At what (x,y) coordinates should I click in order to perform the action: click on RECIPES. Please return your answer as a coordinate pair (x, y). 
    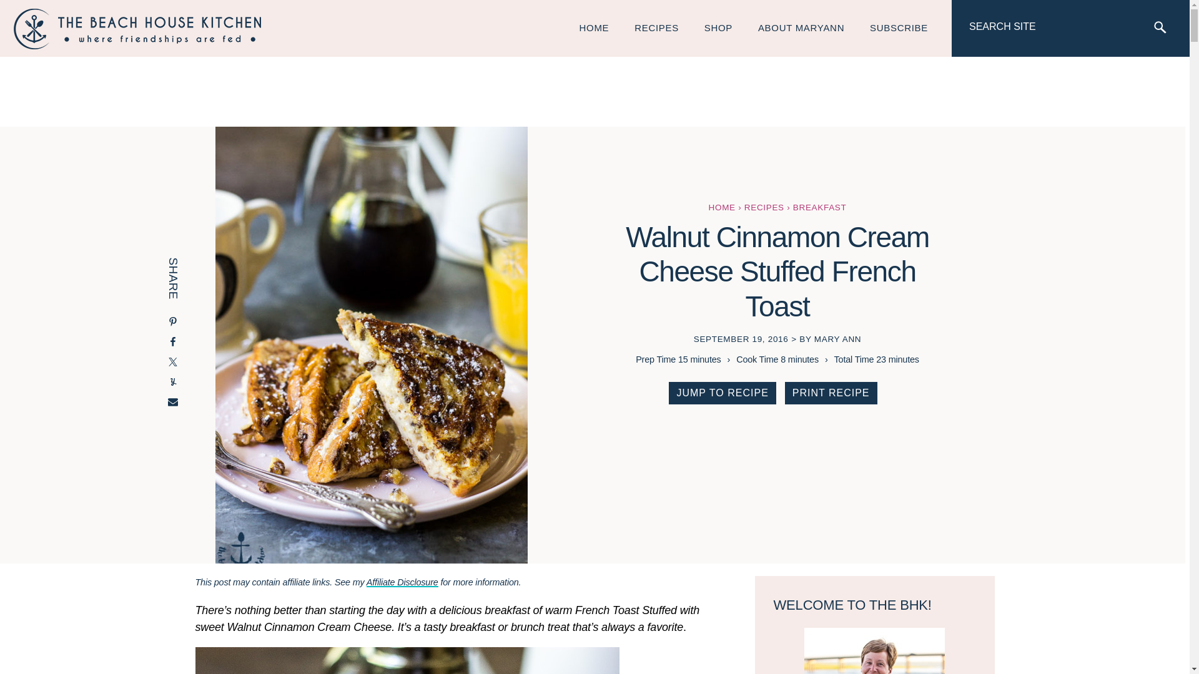
    Looking at the image, I should click on (657, 27).